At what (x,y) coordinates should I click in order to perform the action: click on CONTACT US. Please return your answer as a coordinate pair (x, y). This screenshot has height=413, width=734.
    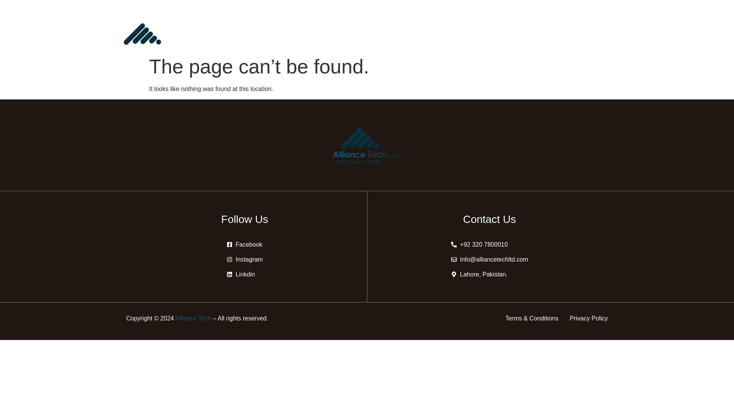
    Looking at the image, I should click on (586, 31).